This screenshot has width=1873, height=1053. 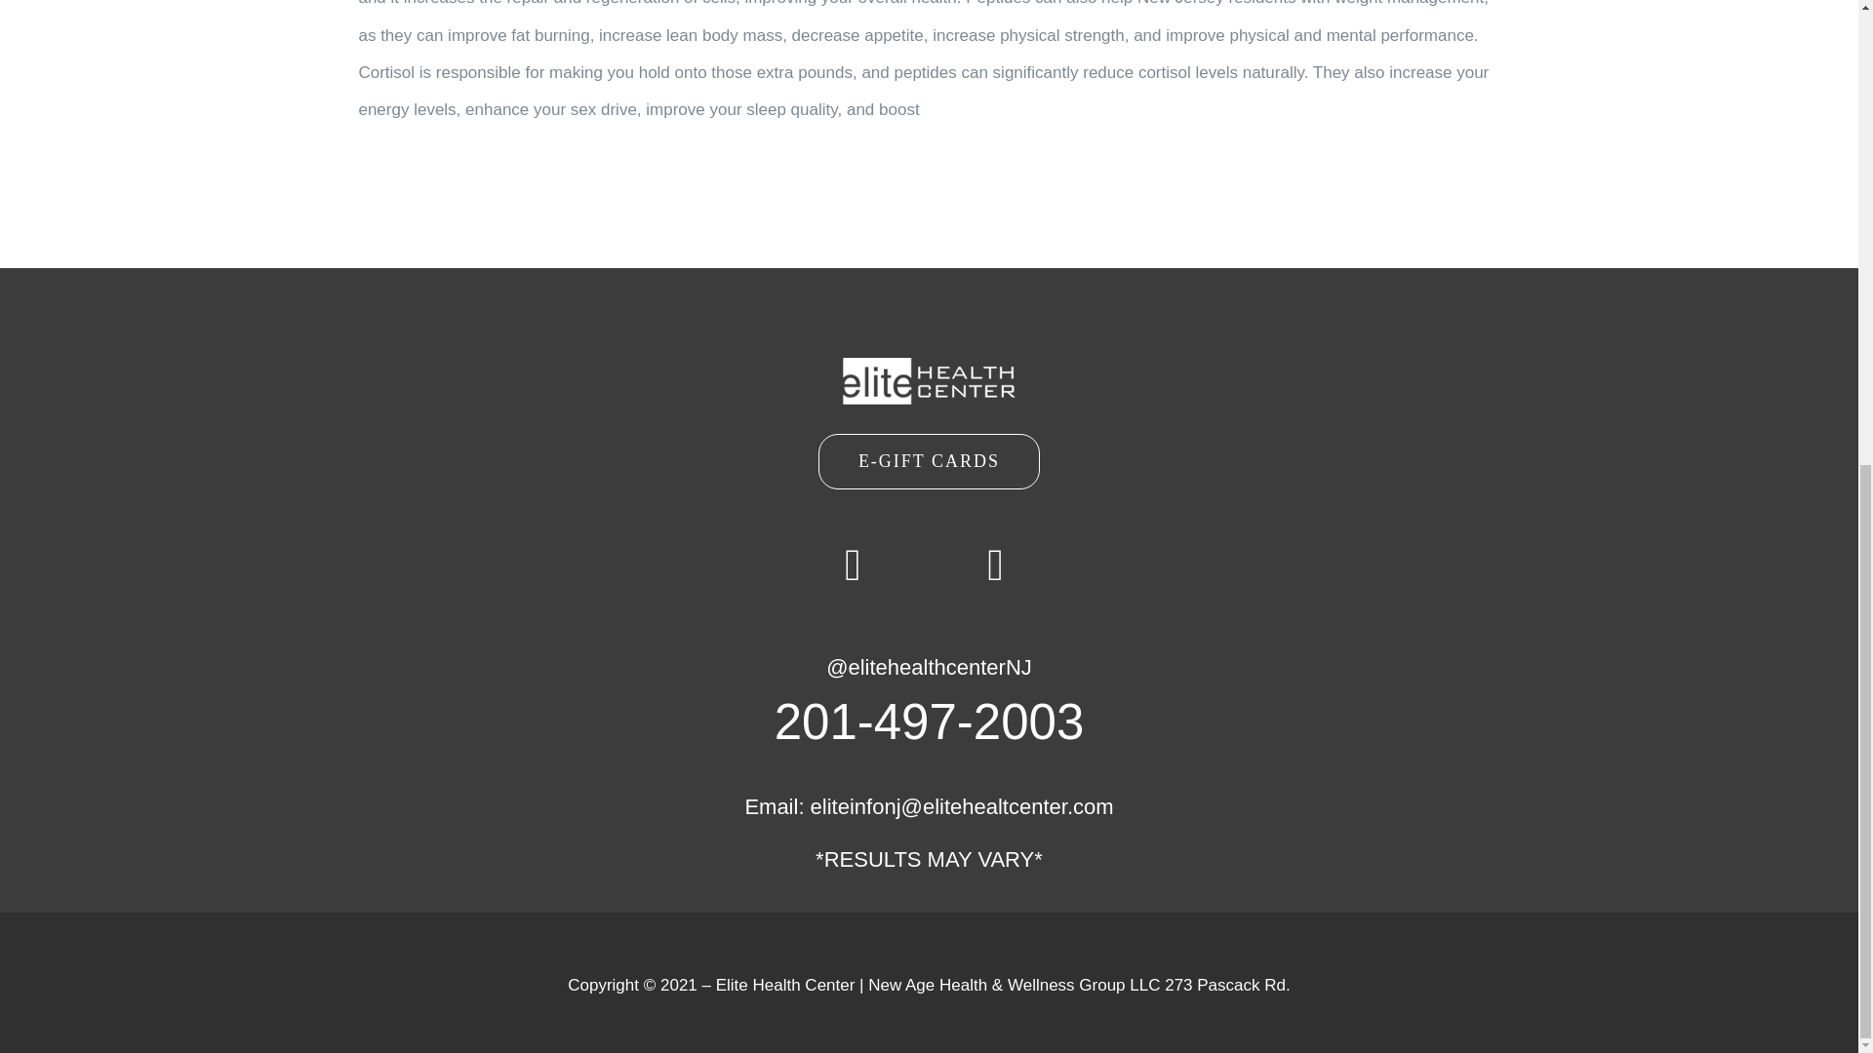 I want to click on E-GIFT CARDS, so click(x=929, y=461).